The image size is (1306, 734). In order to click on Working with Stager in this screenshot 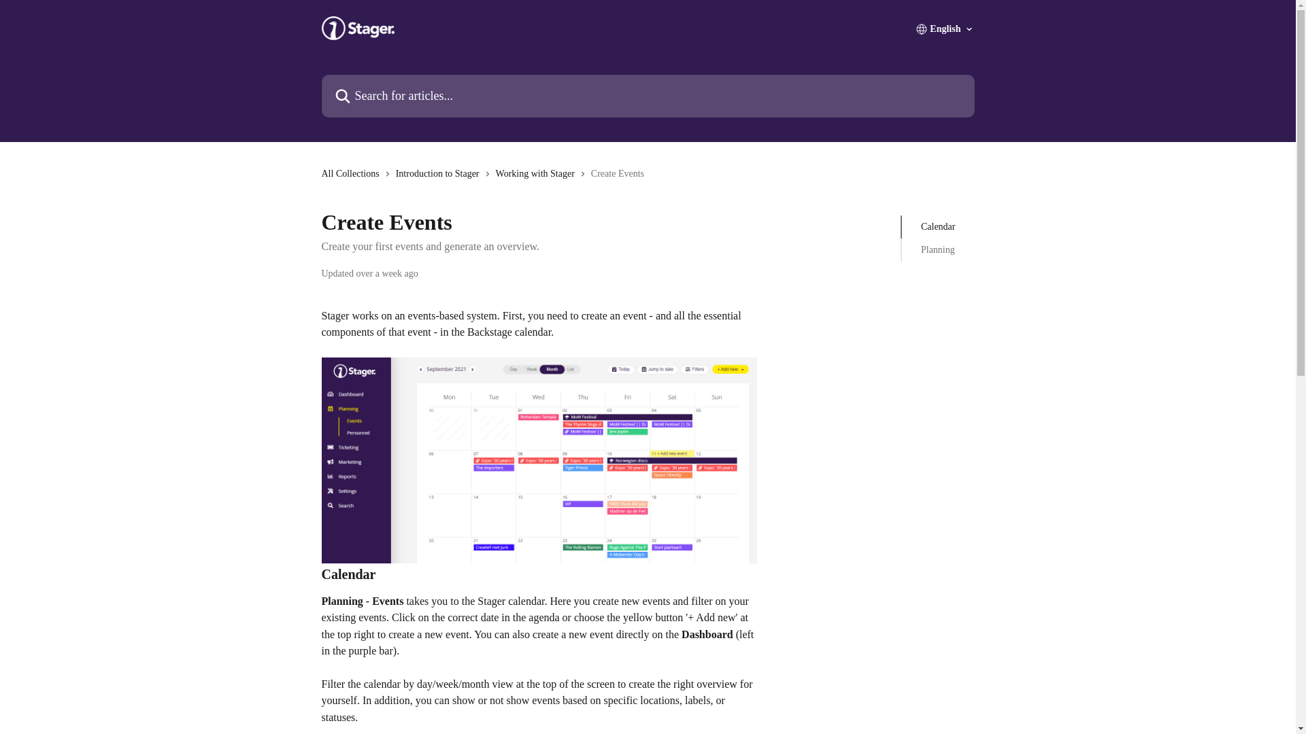, I will do `click(537, 174)`.